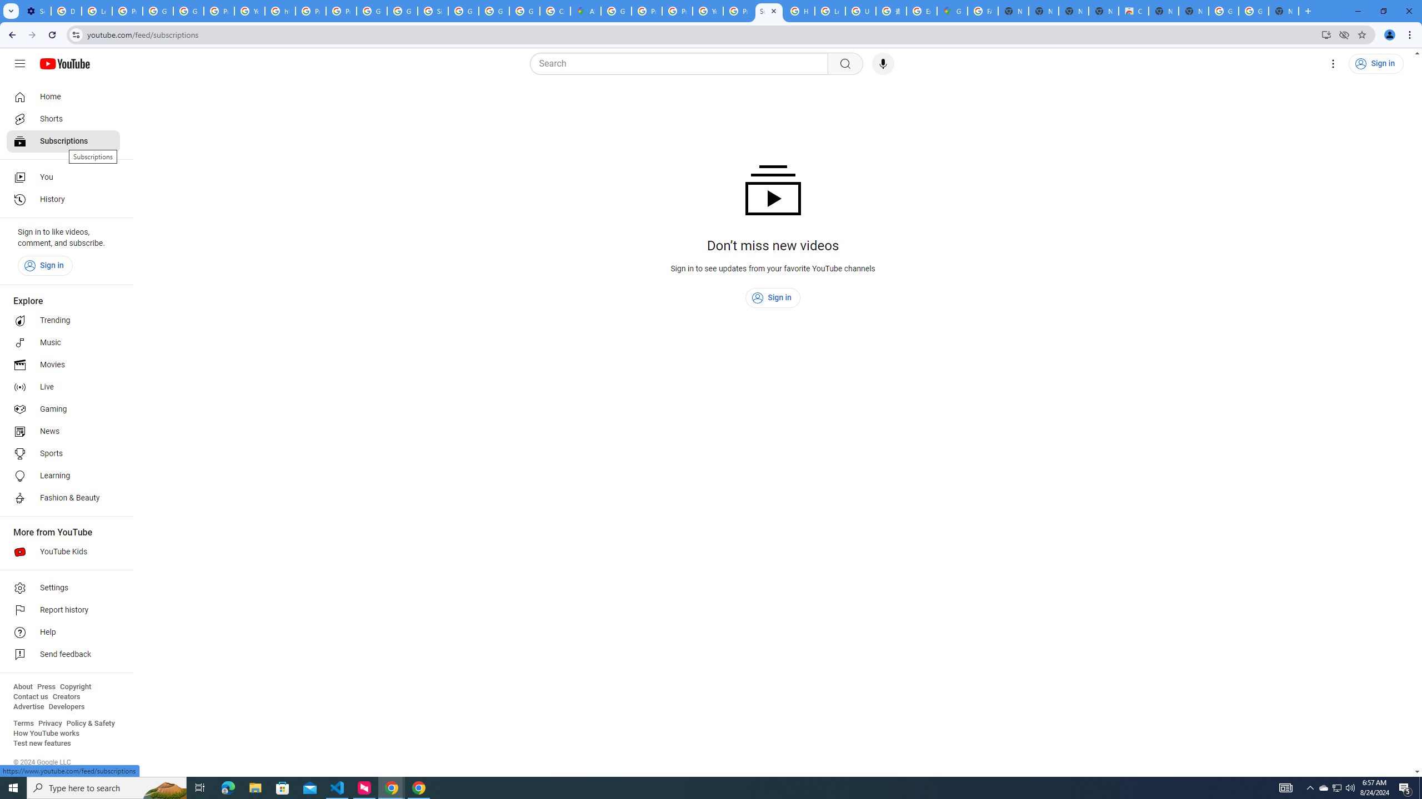 The height and width of the screenshot is (799, 1422). I want to click on Privacy Help Center - Policies Help, so click(311, 11).